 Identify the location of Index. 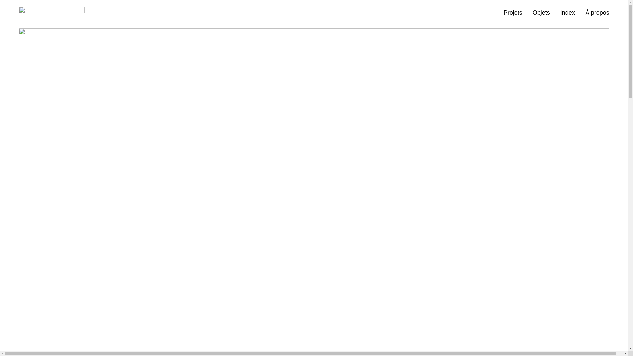
(568, 13).